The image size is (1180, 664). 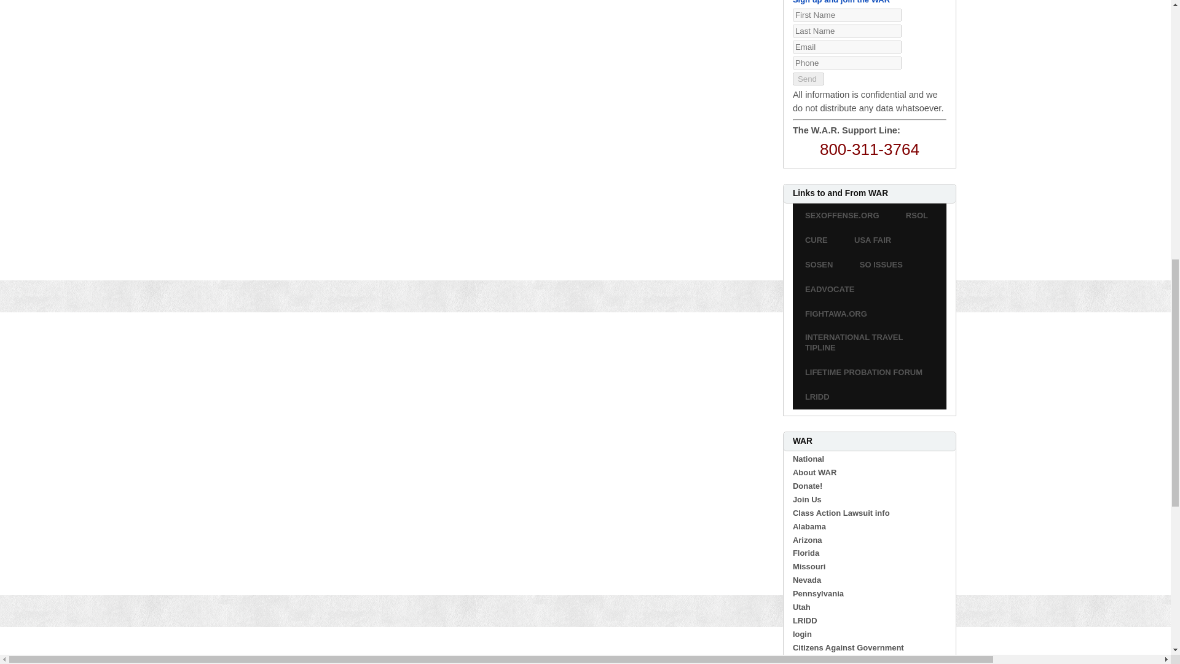 I want to click on SO ISSUES, so click(x=881, y=264).